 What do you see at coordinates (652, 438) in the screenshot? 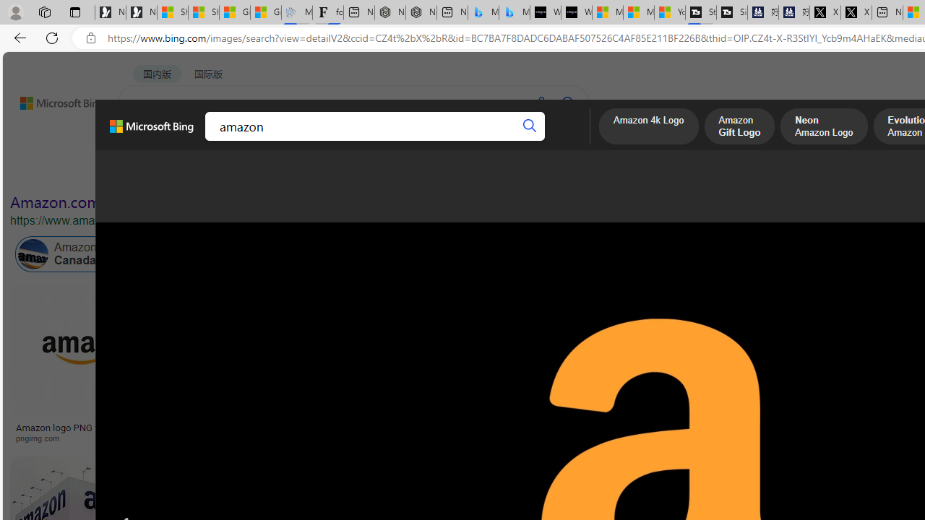
I see `aiophotoz.com` at bounding box center [652, 438].